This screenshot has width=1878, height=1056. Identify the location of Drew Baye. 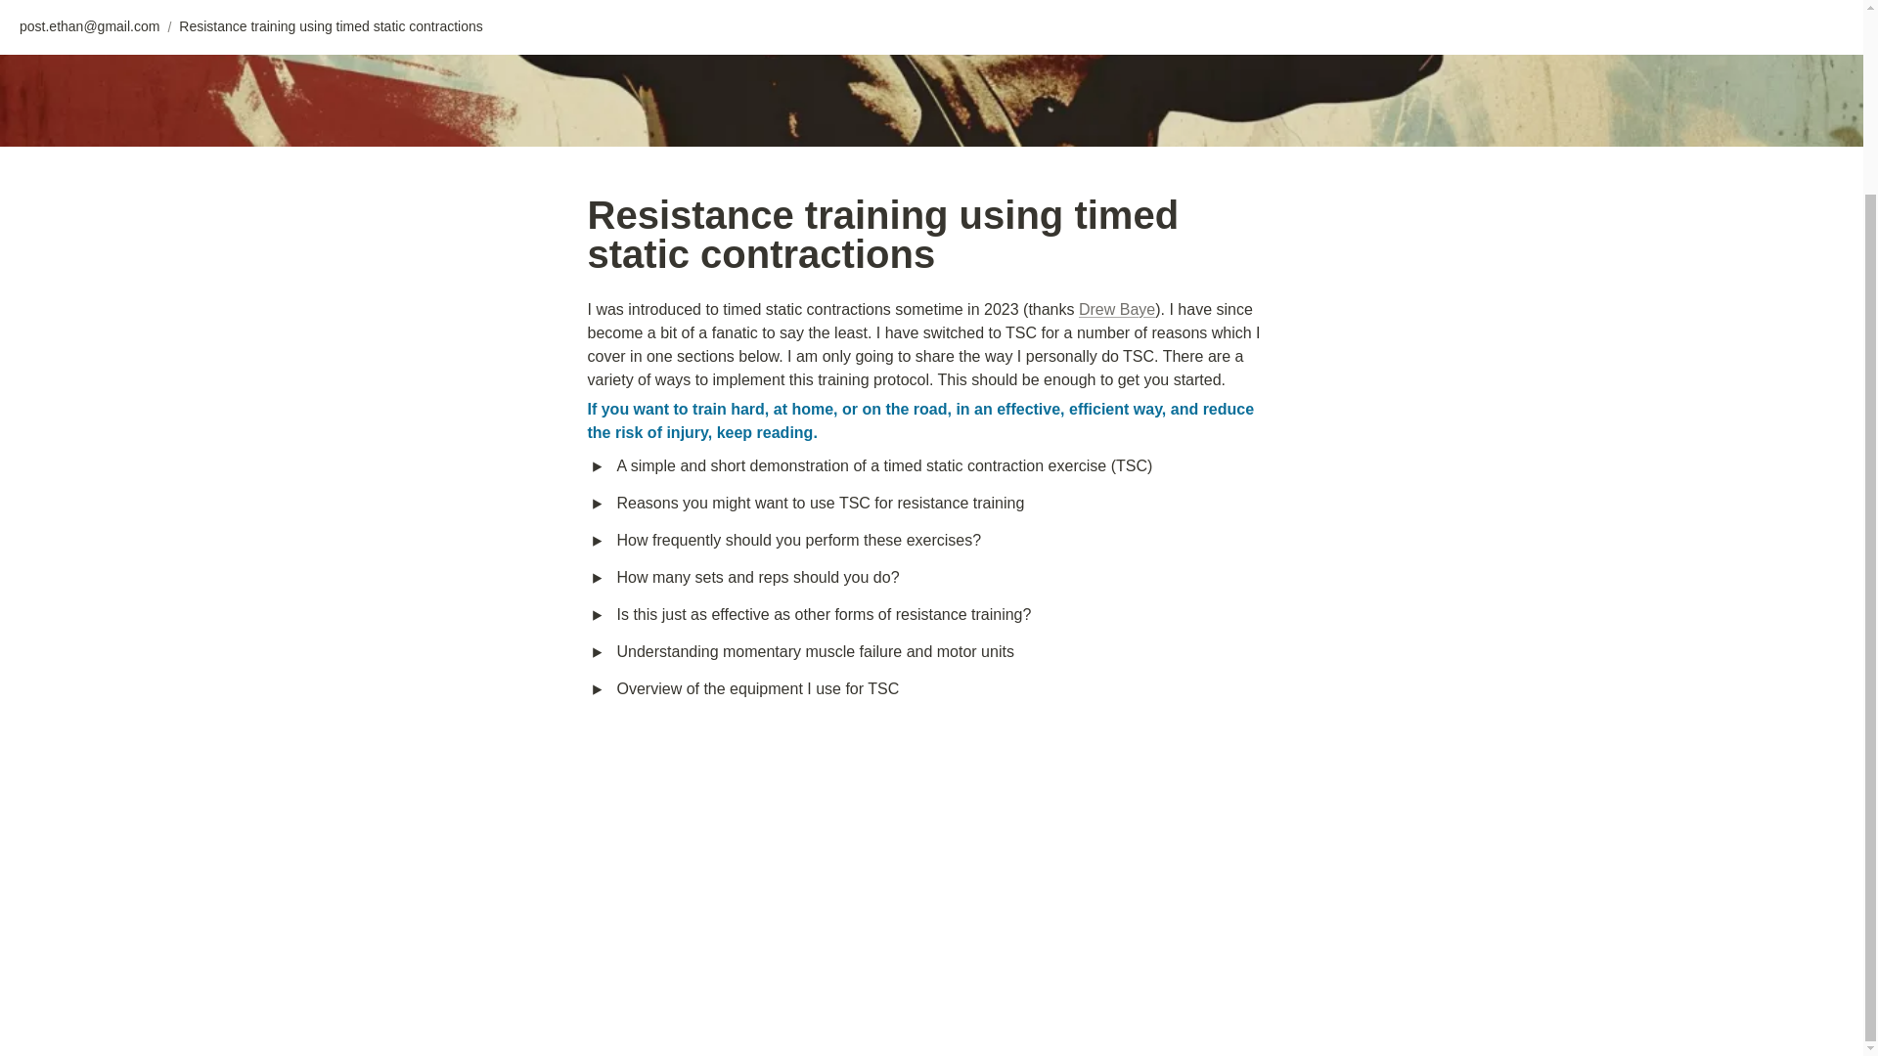
(1116, 309).